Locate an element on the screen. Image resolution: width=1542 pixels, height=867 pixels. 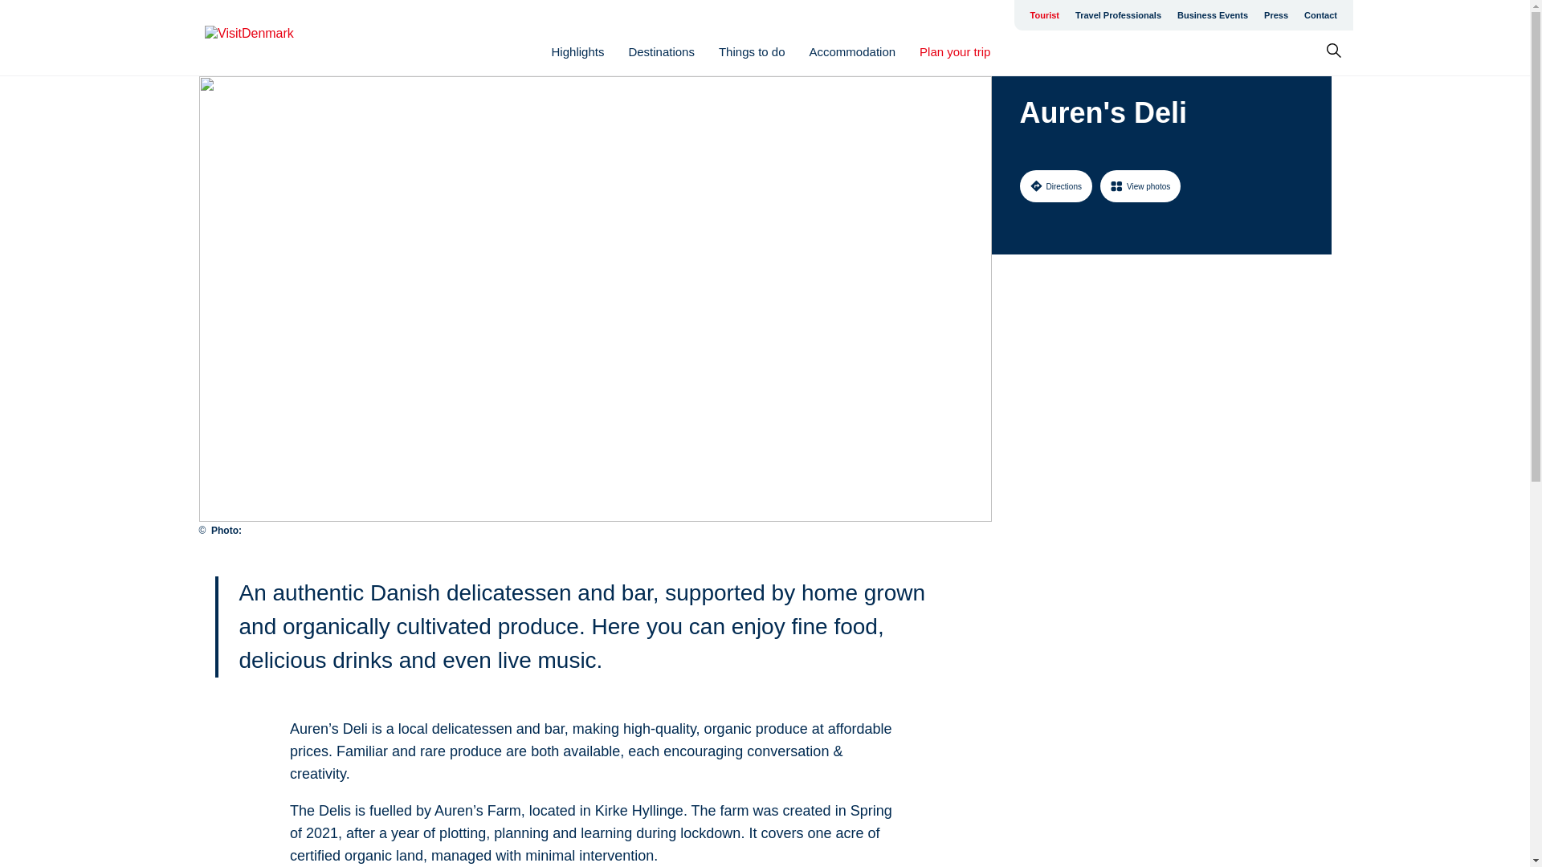
Contact is located at coordinates (1320, 14).